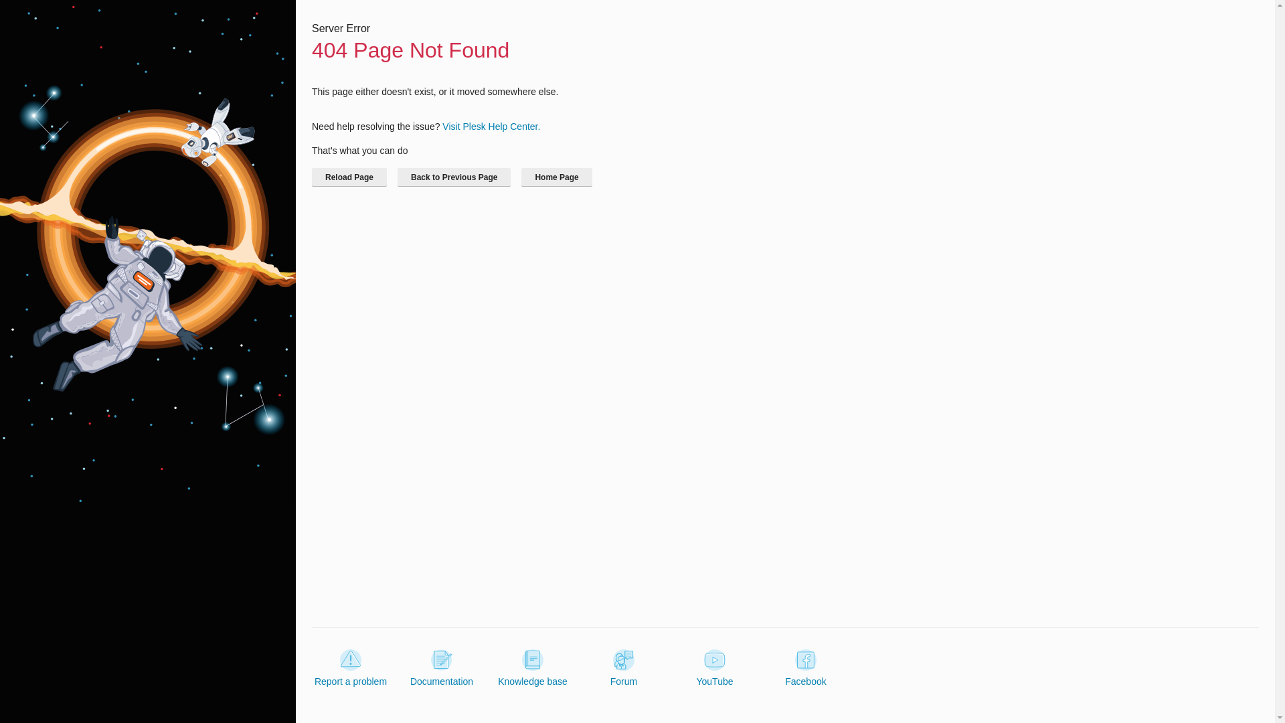  Describe the element at coordinates (714, 668) in the screenshot. I see `YouTube` at that location.